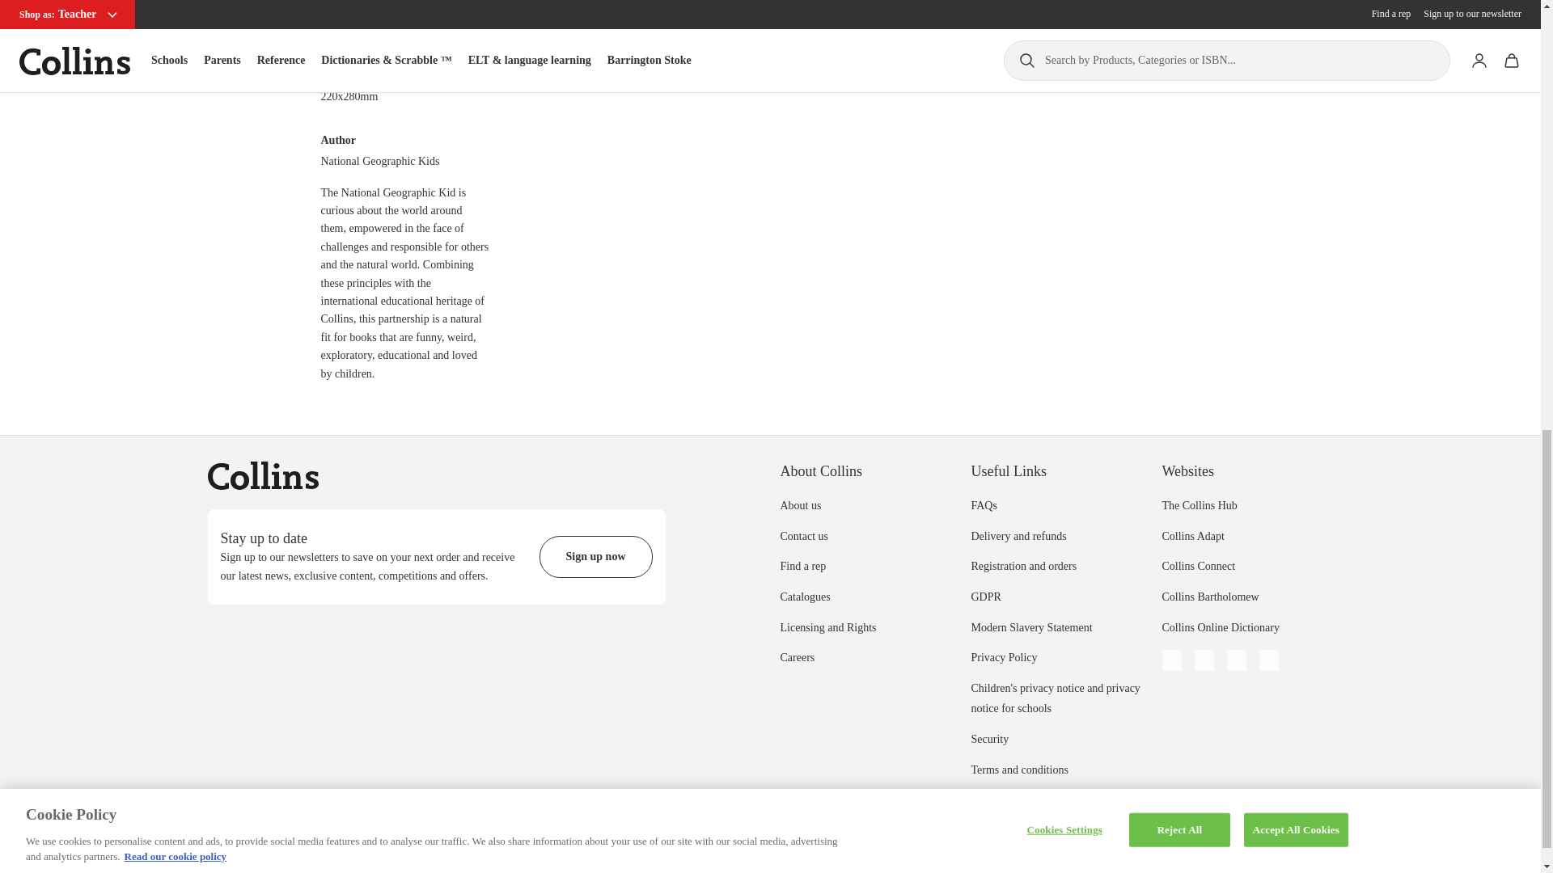  Describe the element at coordinates (595, 556) in the screenshot. I see `Sign up now` at that location.